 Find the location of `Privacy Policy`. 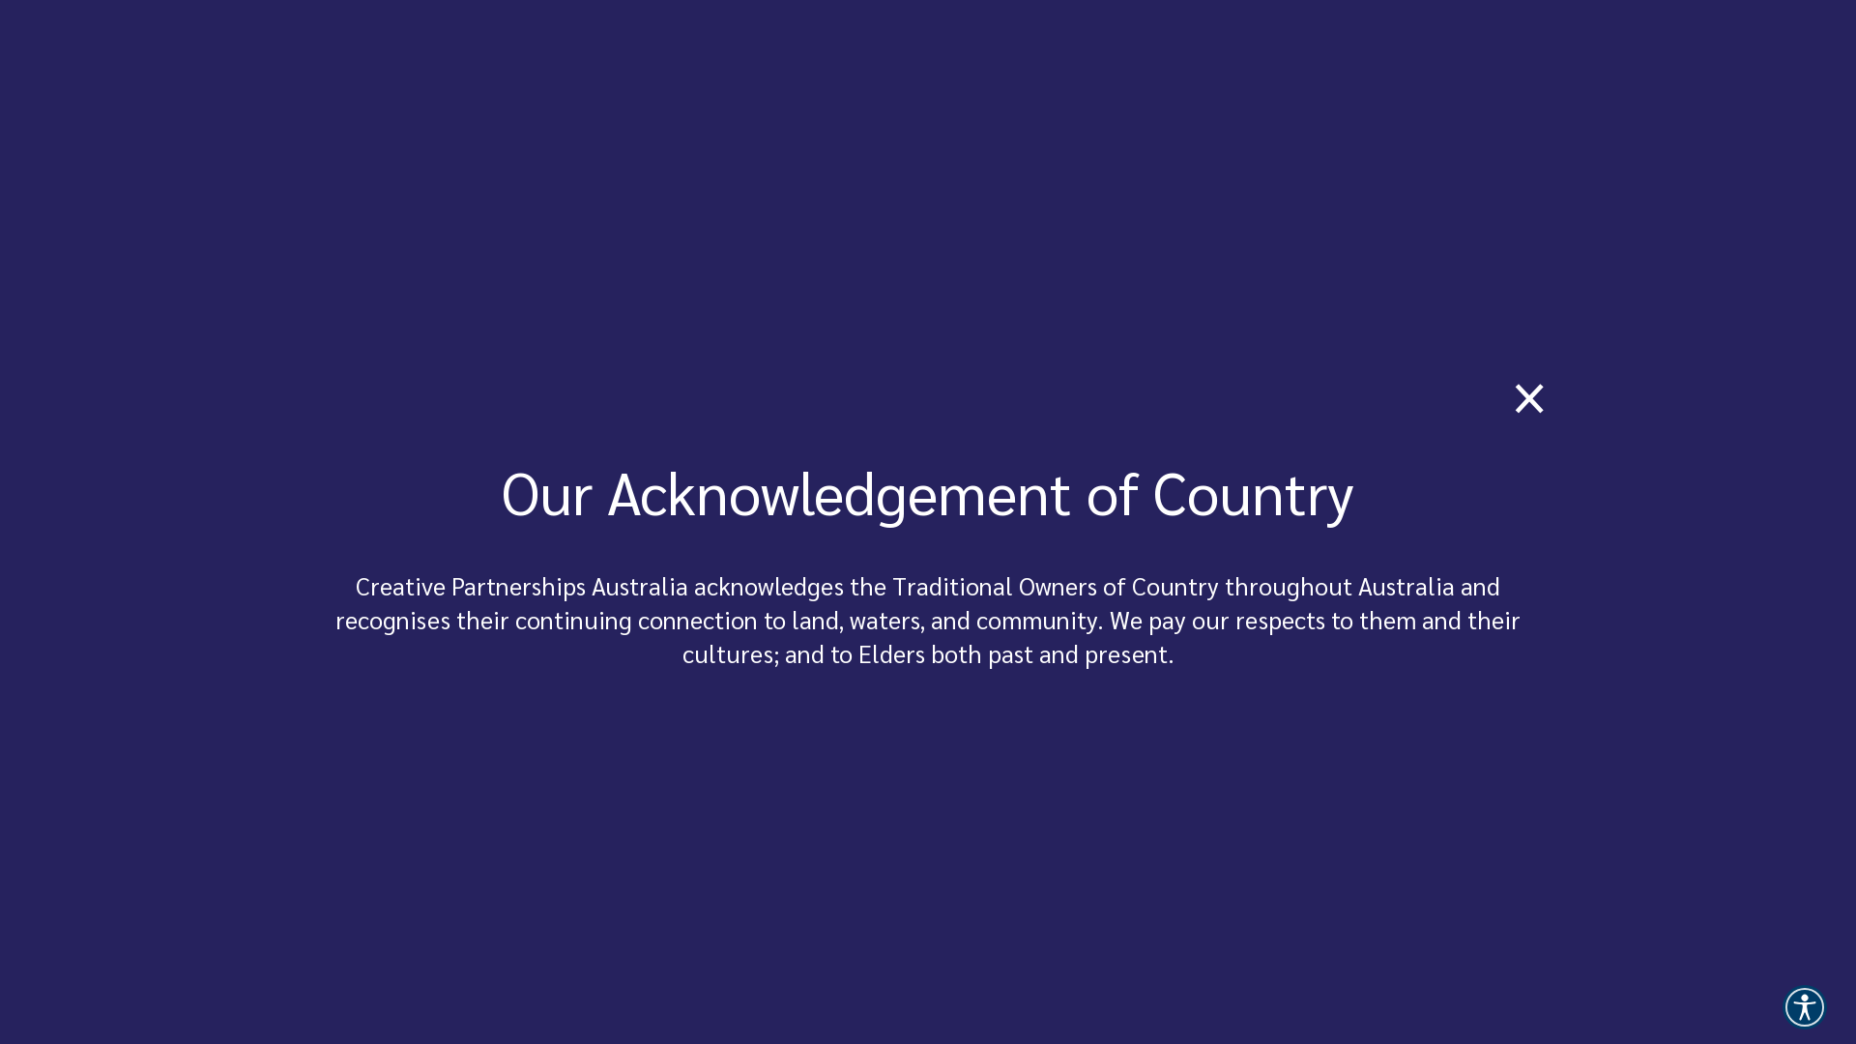

Privacy Policy is located at coordinates (804, 989).